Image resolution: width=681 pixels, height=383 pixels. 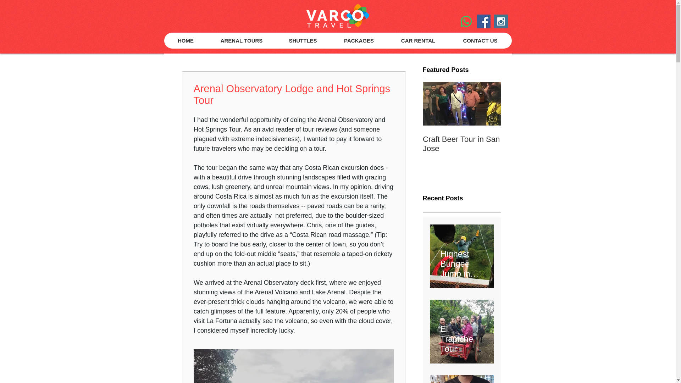 I want to click on SHUTTLES, so click(x=302, y=40).